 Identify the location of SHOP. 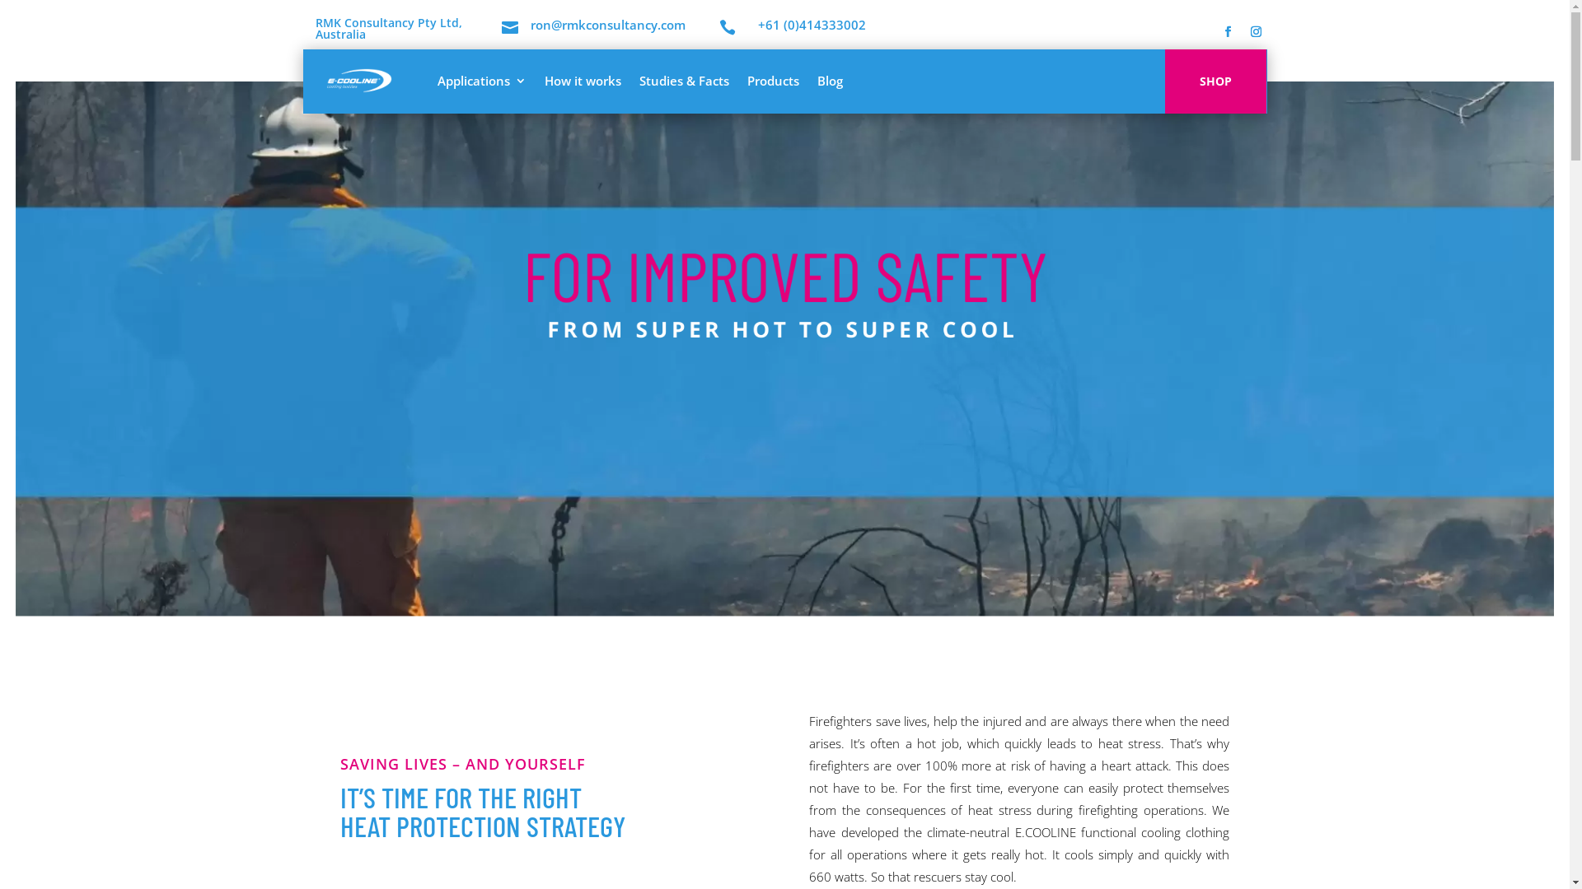
(1216, 81).